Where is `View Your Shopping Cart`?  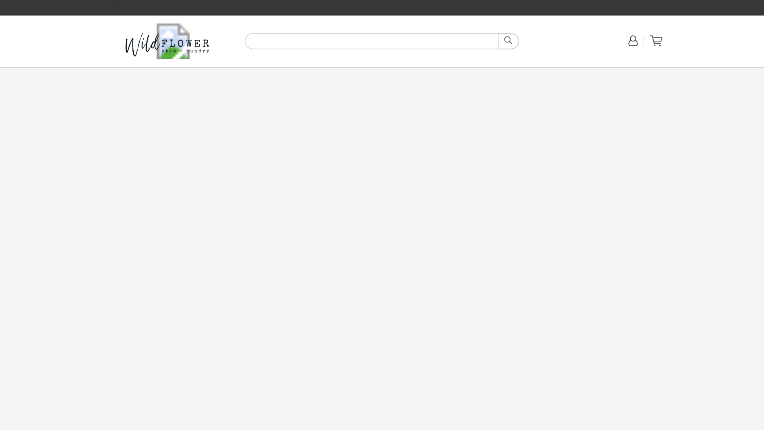 View Your Shopping Cart is located at coordinates (656, 44).